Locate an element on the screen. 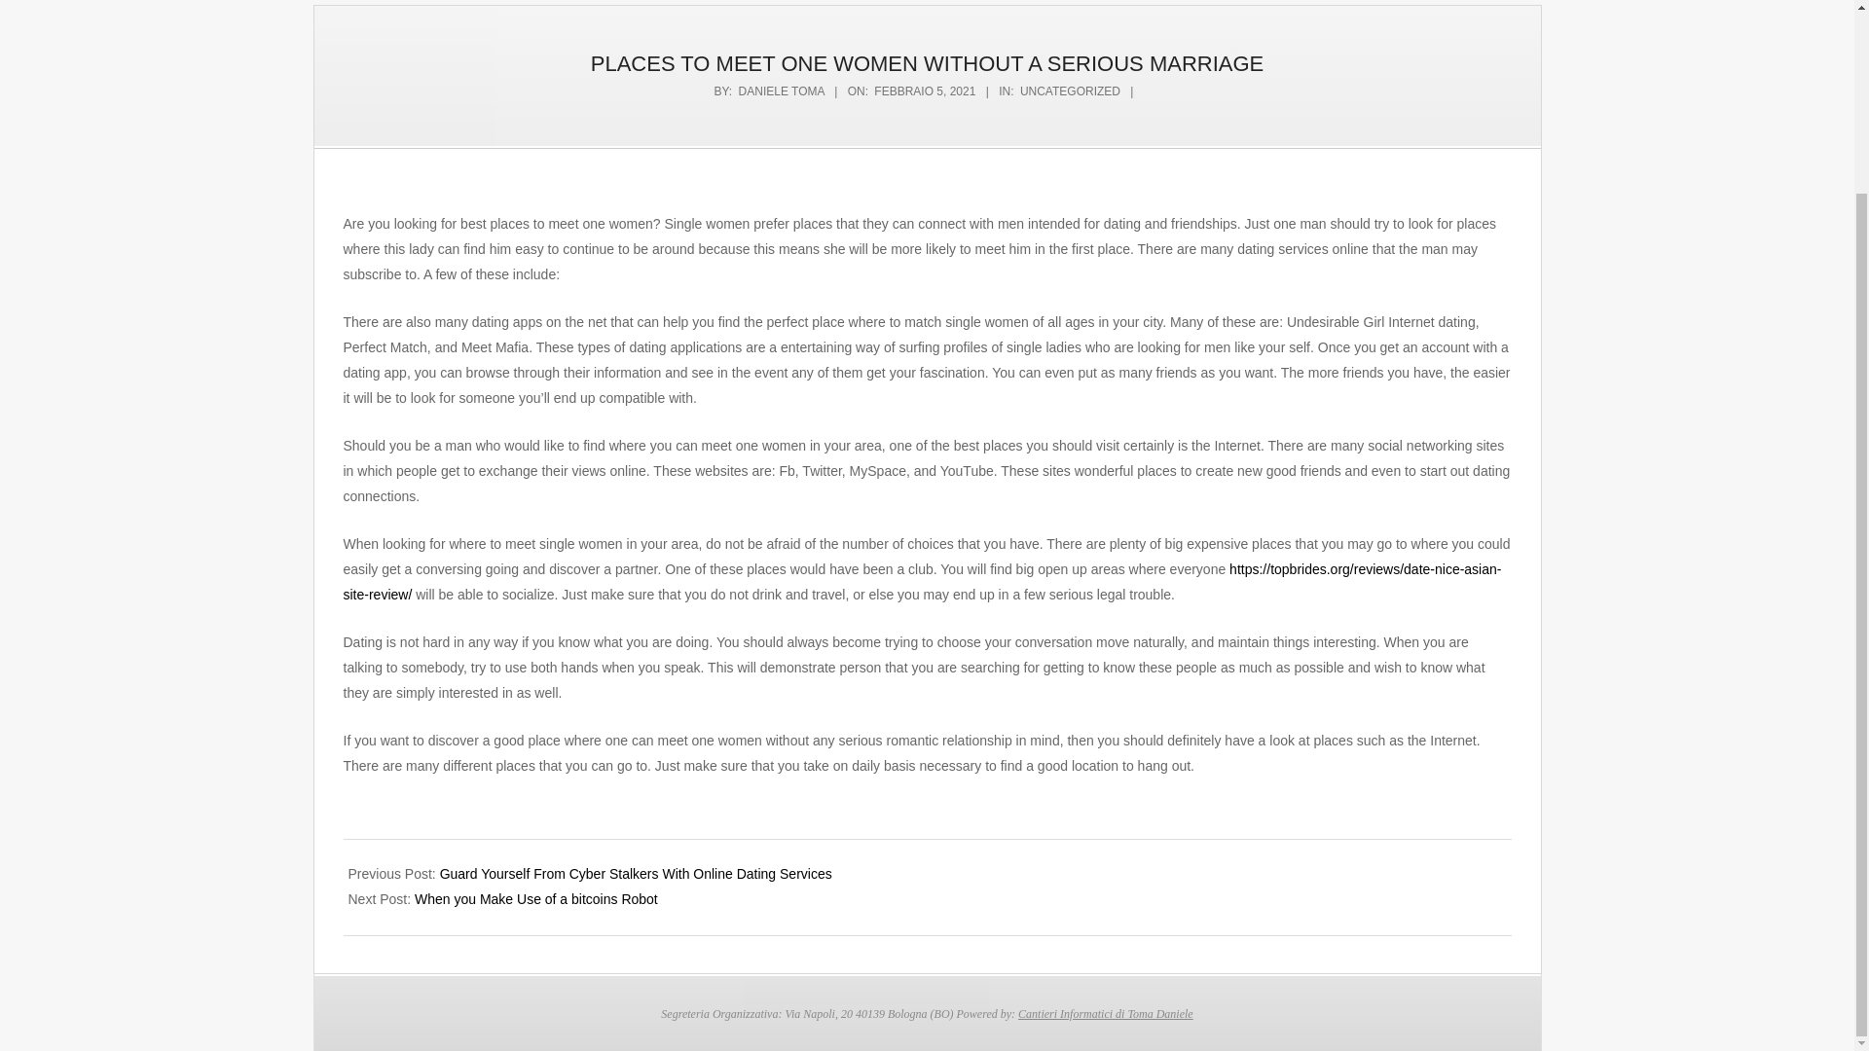 Image resolution: width=1869 pixels, height=1051 pixels. DANIELE TOMA is located at coordinates (781, 91).